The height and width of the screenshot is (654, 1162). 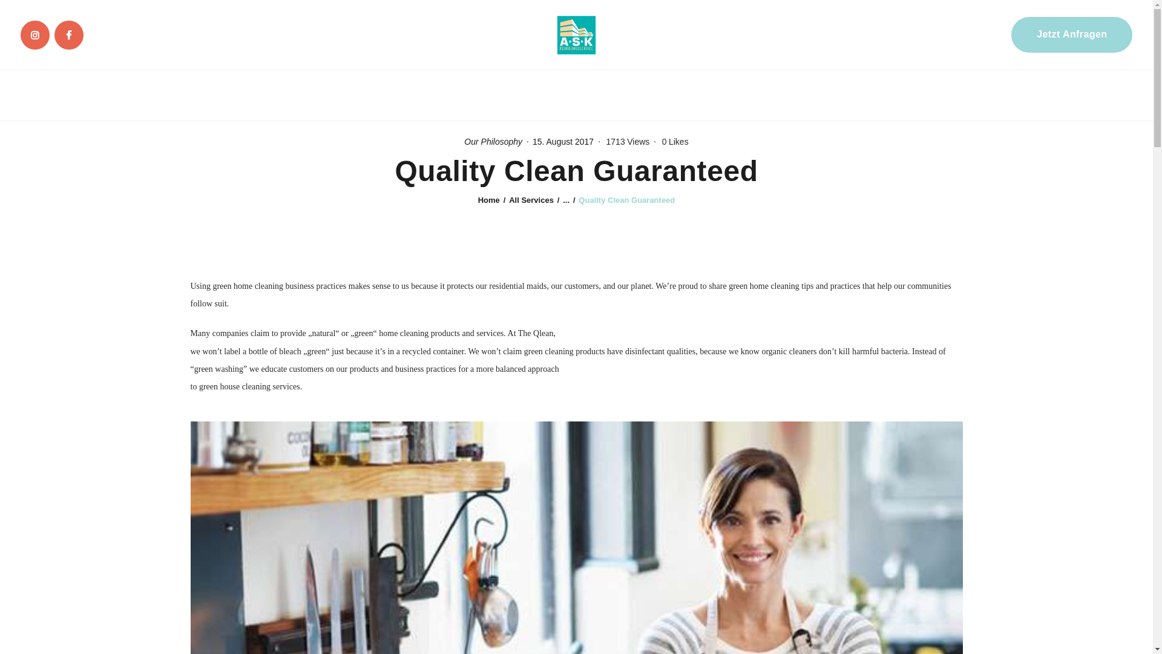 What do you see at coordinates (563, 141) in the screenshot?
I see `15. August 2017` at bounding box center [563, 141].